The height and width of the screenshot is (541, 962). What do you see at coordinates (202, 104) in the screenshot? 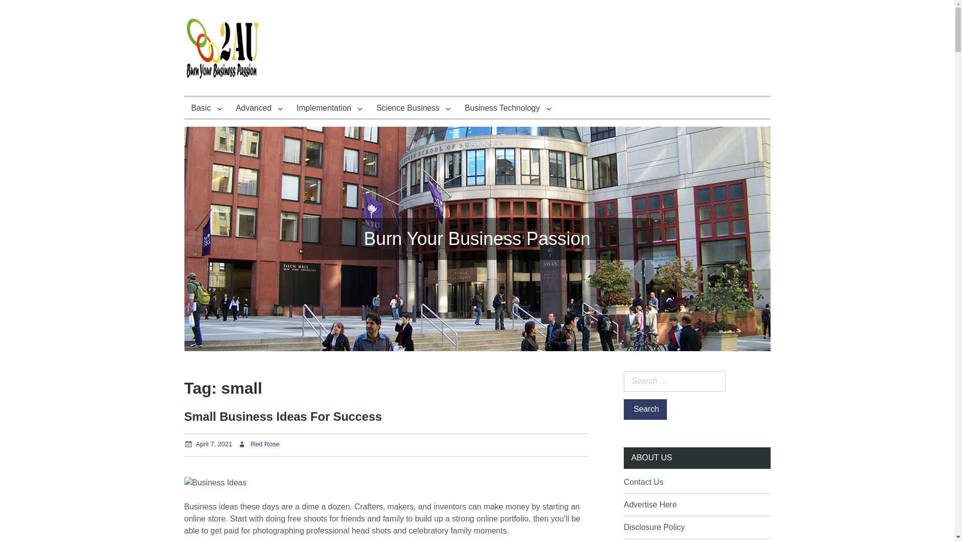
I see `2AU` at bounding box center [202, 104].